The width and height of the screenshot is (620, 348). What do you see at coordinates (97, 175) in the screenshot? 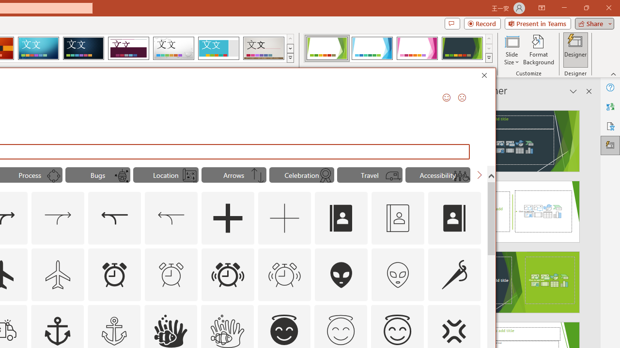
I see `"Bugs" Icons.` at bounding box center [97, 175].